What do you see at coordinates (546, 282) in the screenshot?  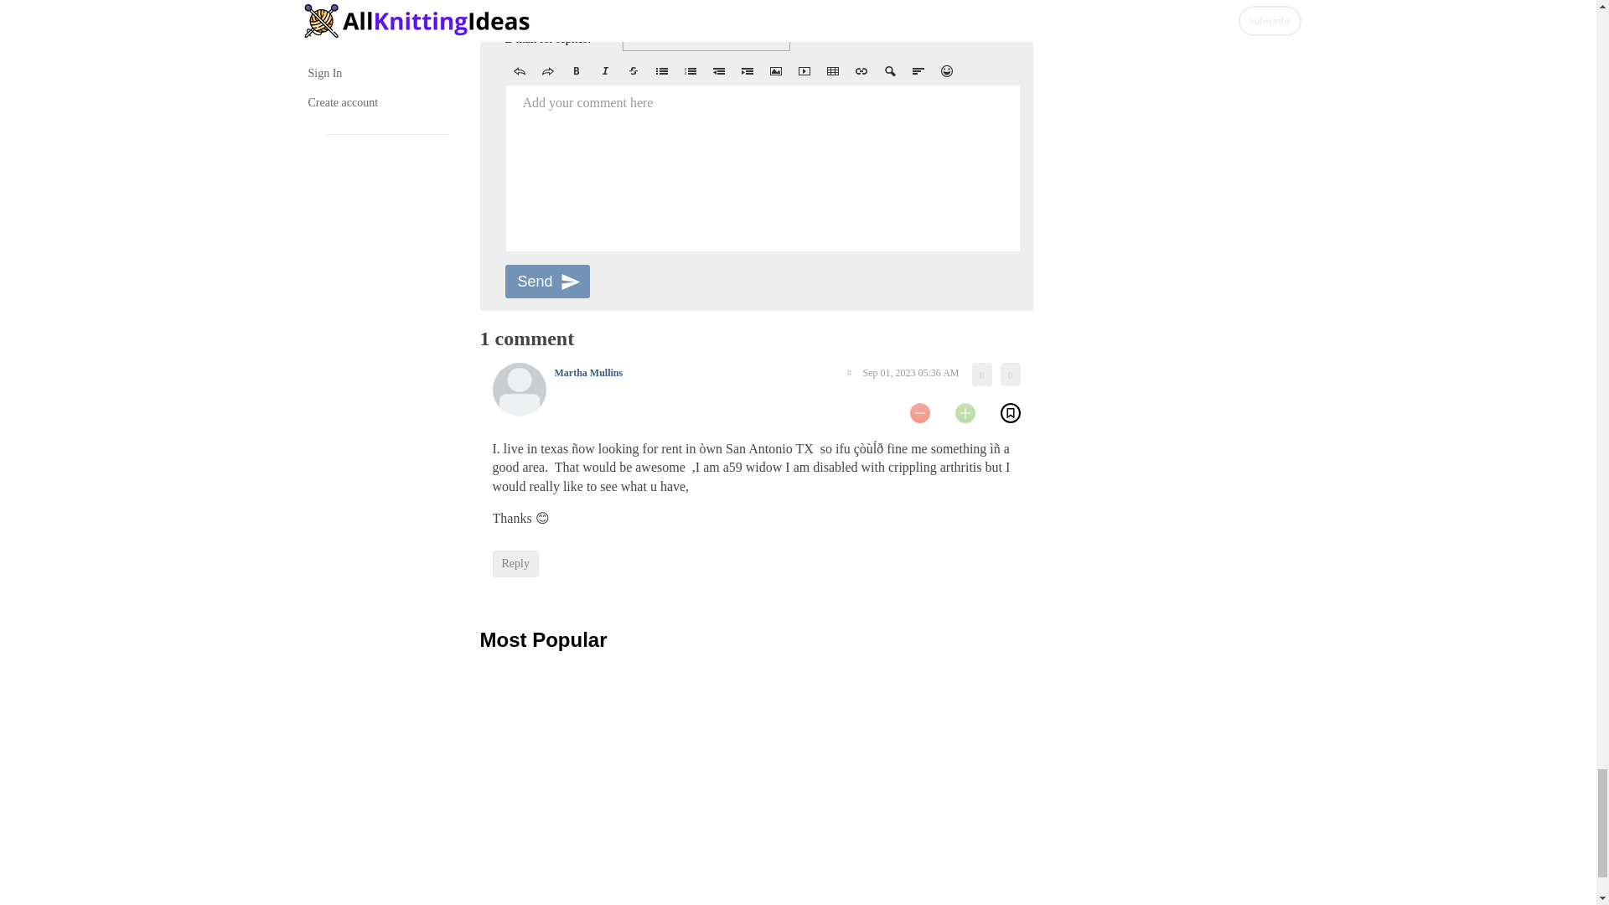 I see `Send` at bounding box center [546, 282].